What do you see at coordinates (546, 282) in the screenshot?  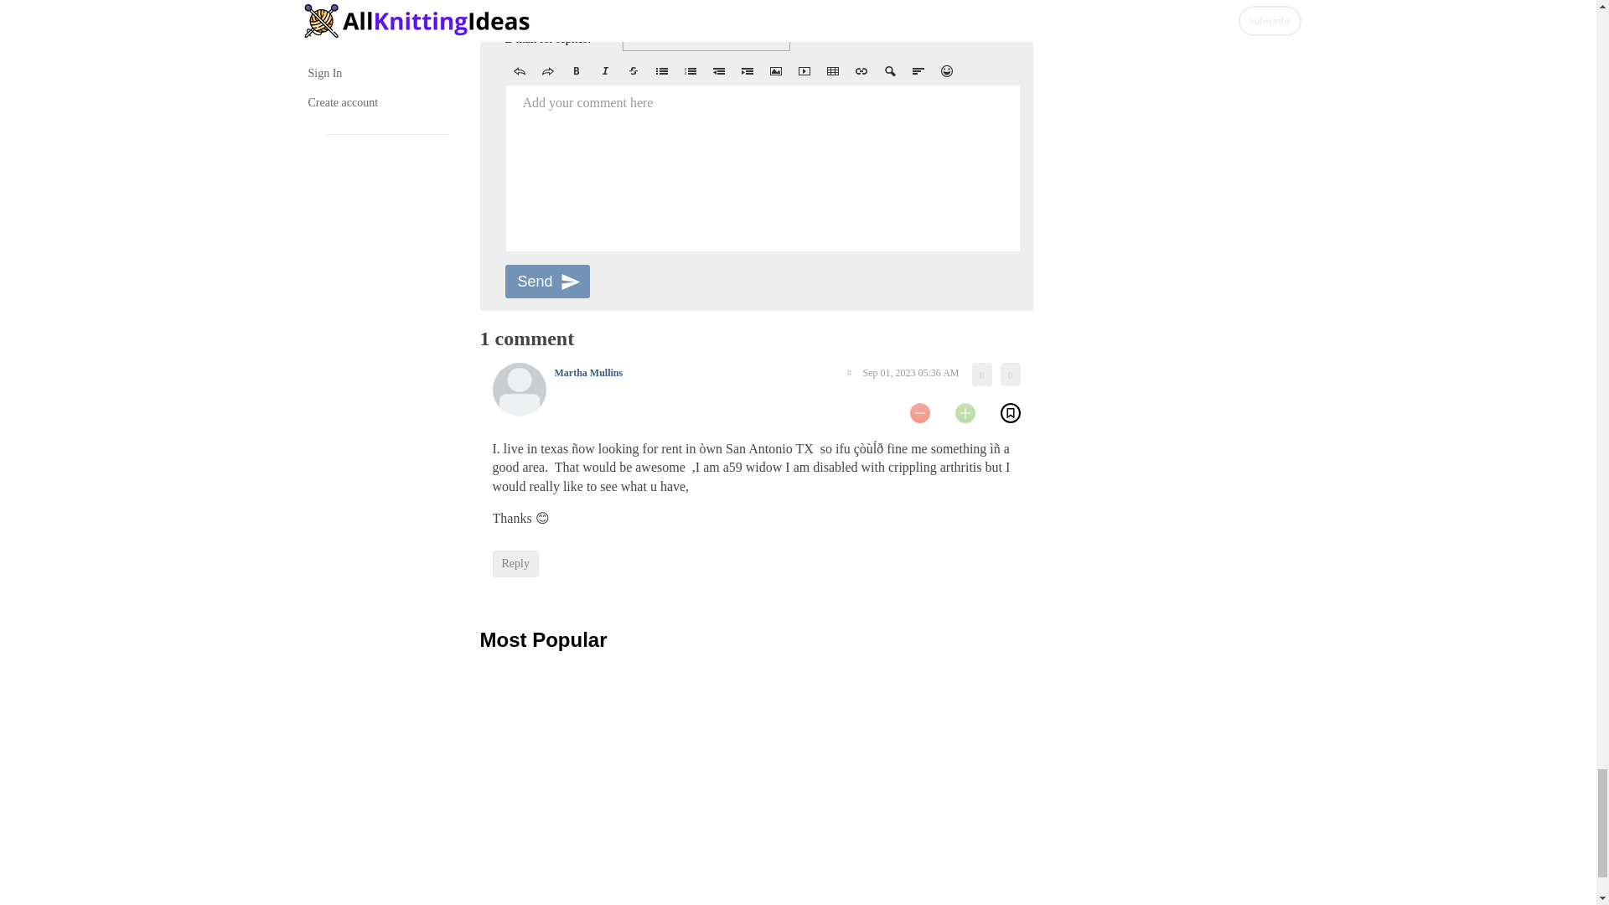 I see `Send` at bounding box center [546, 282].